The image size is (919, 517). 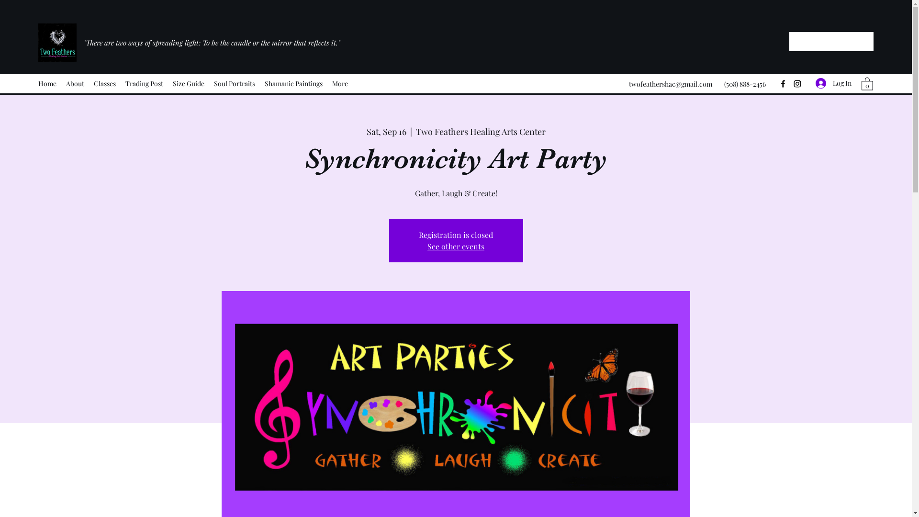 I want to click on Trading Post, so click(x=145, y=84).